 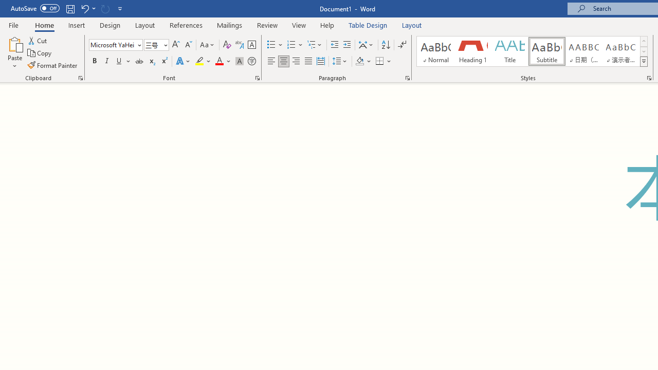 What do you see at coordinates (327, 25) in the screenshot?
I see `Help` at bounding box center [327, 25].